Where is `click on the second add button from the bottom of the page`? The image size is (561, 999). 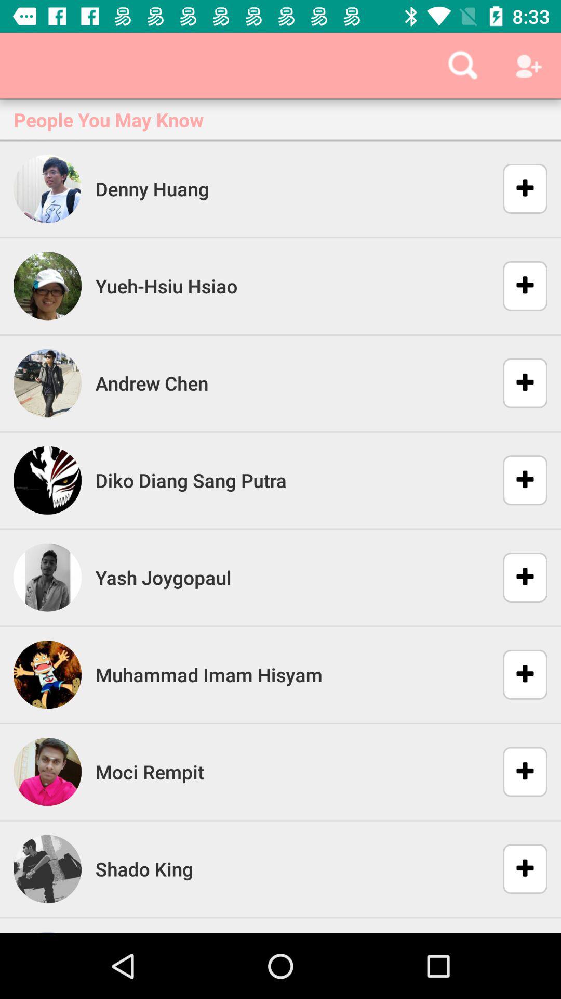
click on the second add button from the bottom of the page is located at coordinates (518, 772).